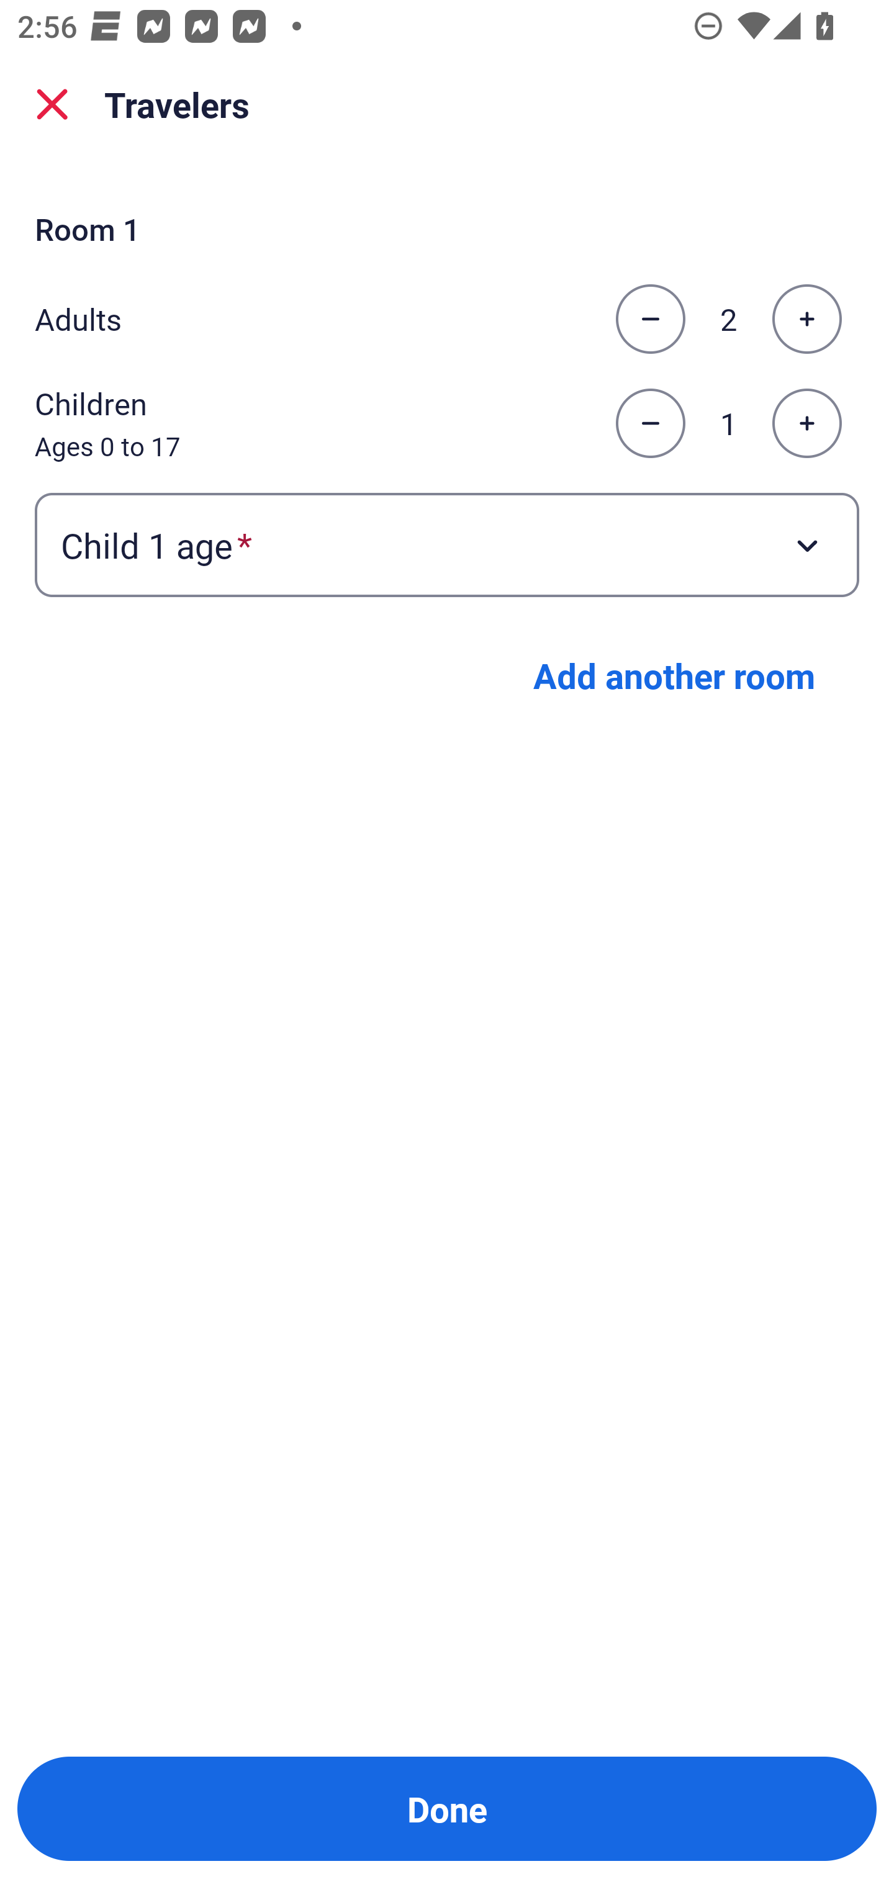  What do you see at coordinates (650, 318) in the screenshot?
I see `Decrease the number of adults` at bounding box center [650, 318].